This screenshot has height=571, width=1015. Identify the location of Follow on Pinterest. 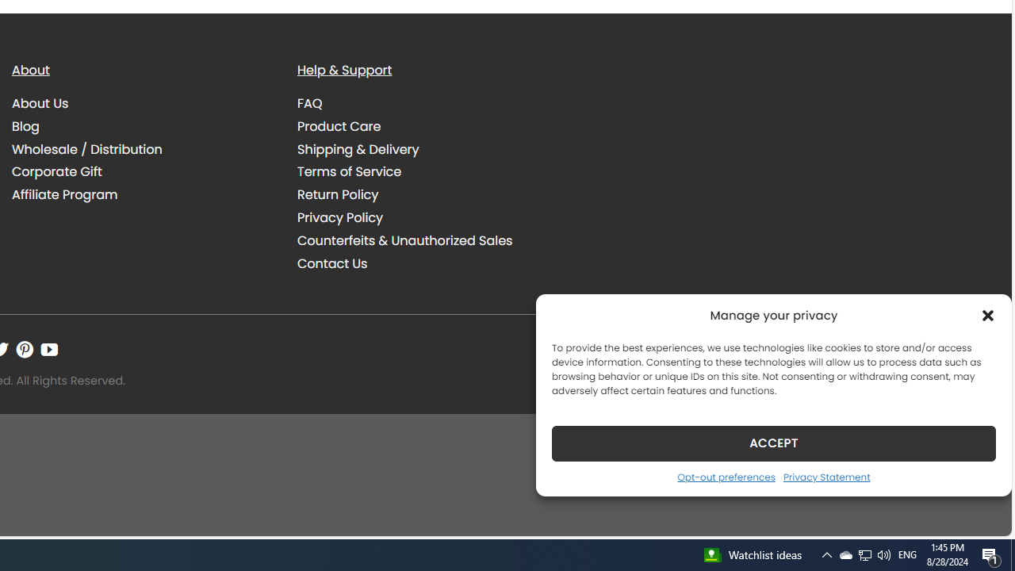
(25, 349).